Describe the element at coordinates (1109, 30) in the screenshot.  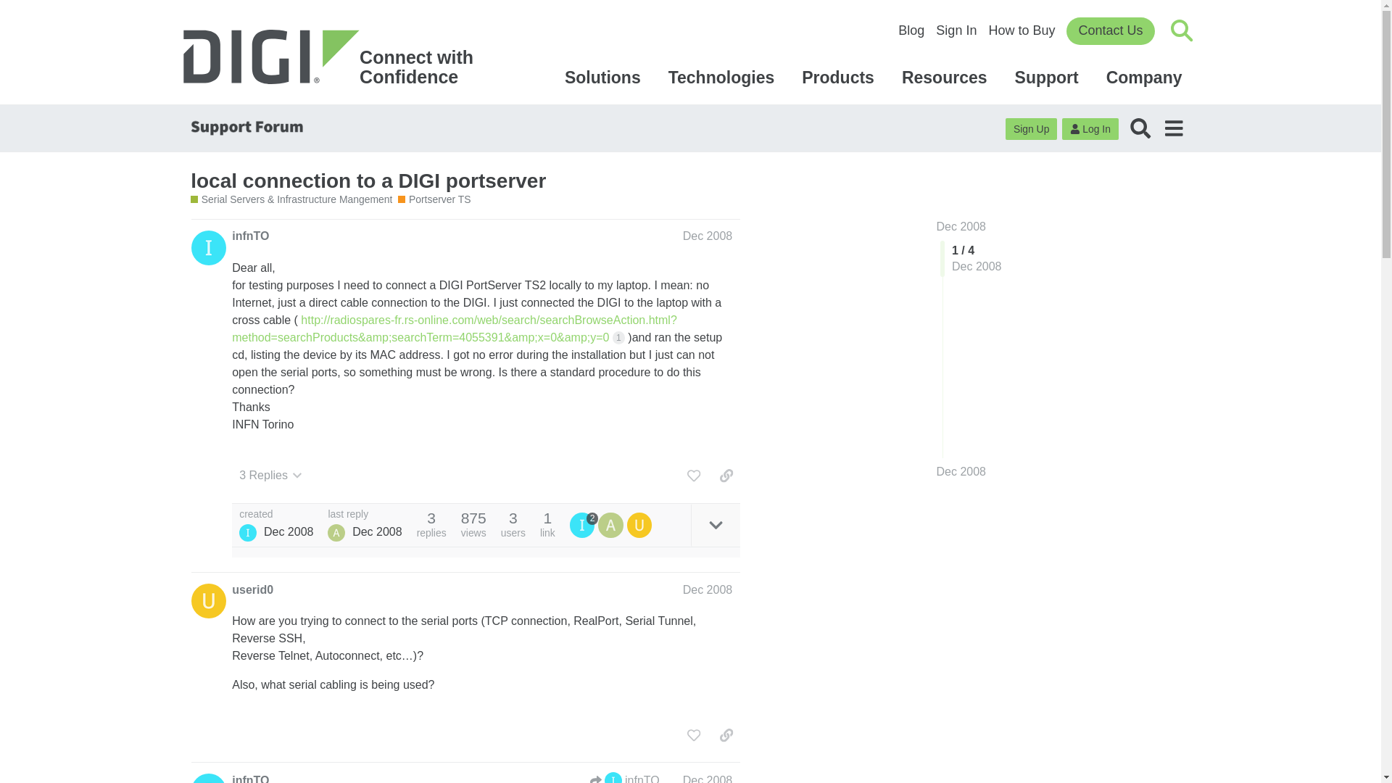
I see `Contact Us` at that location.